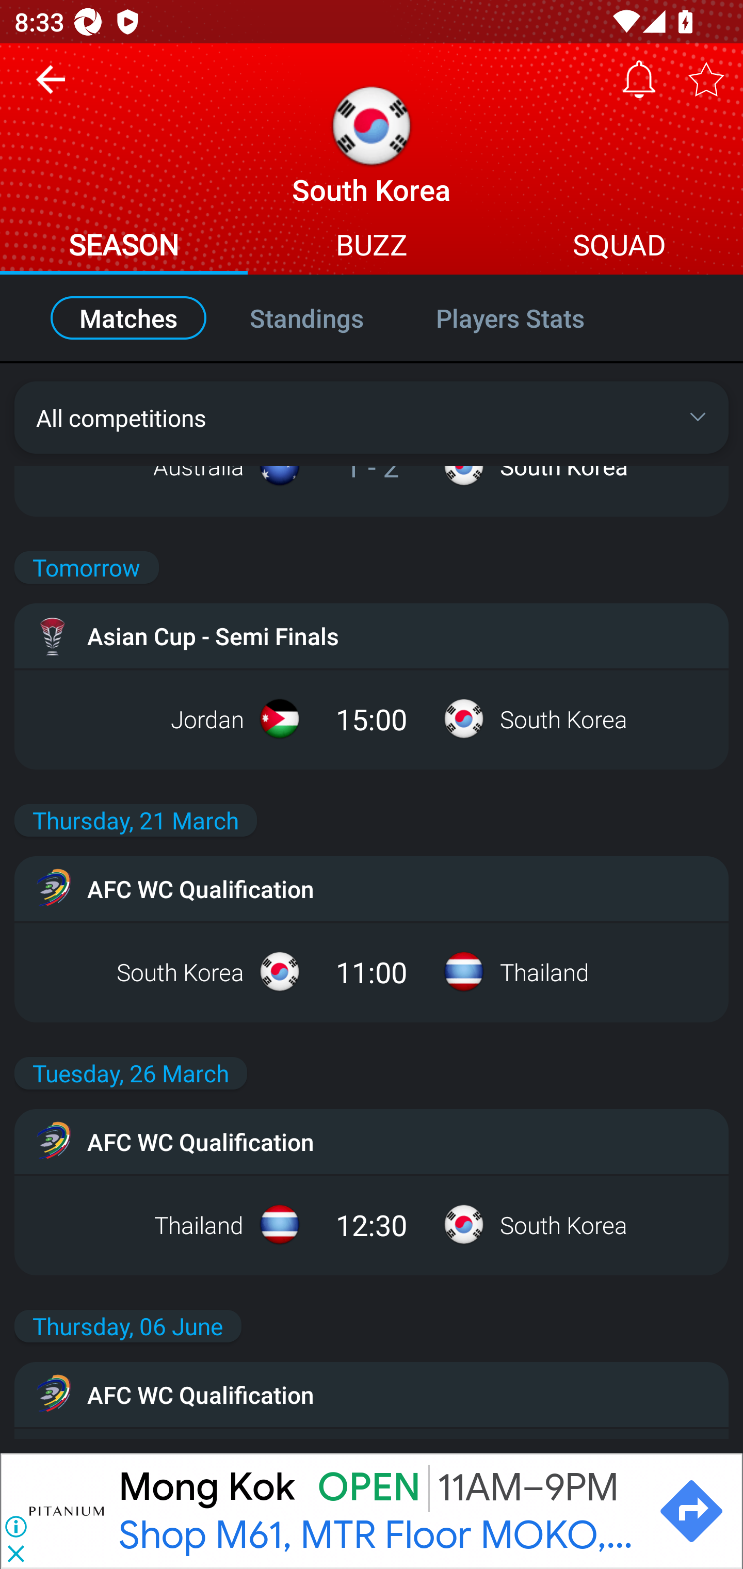 This screenshot has height=1569, width=743. I want to click on AFC WC Qualification, so click(372, 1141).